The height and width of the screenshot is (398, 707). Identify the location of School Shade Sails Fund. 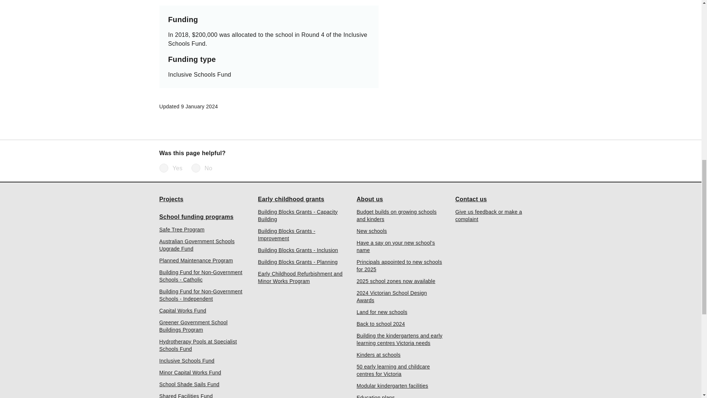
(189, 384).